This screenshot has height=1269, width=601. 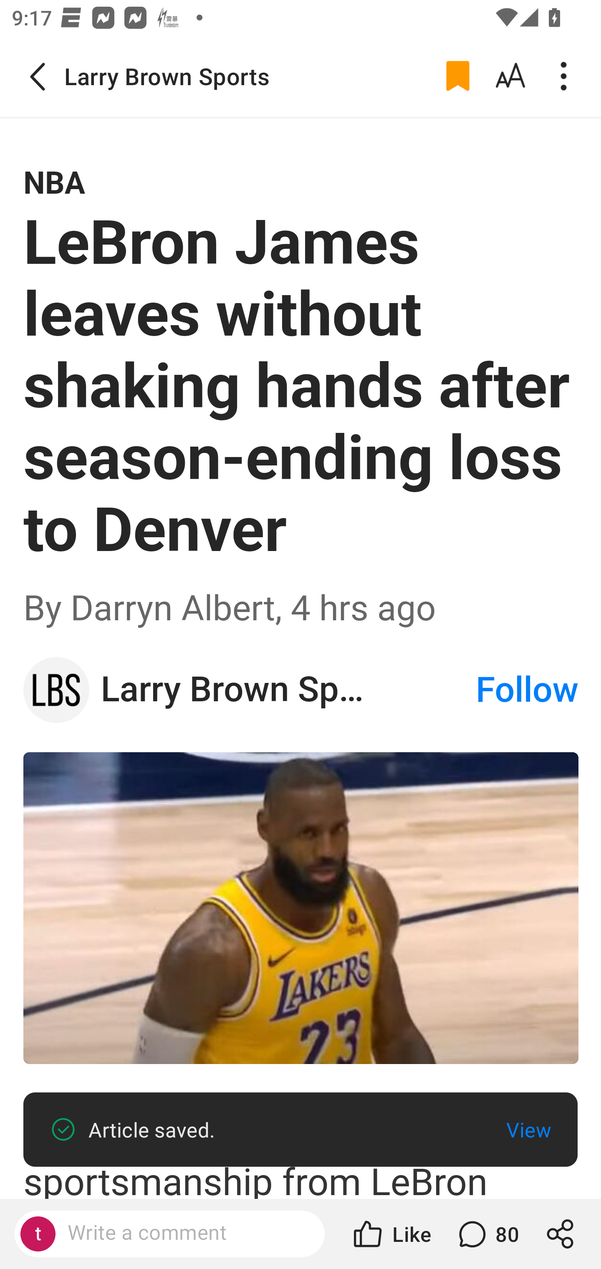 I want to click on Larry, so click(x=57, y=690).